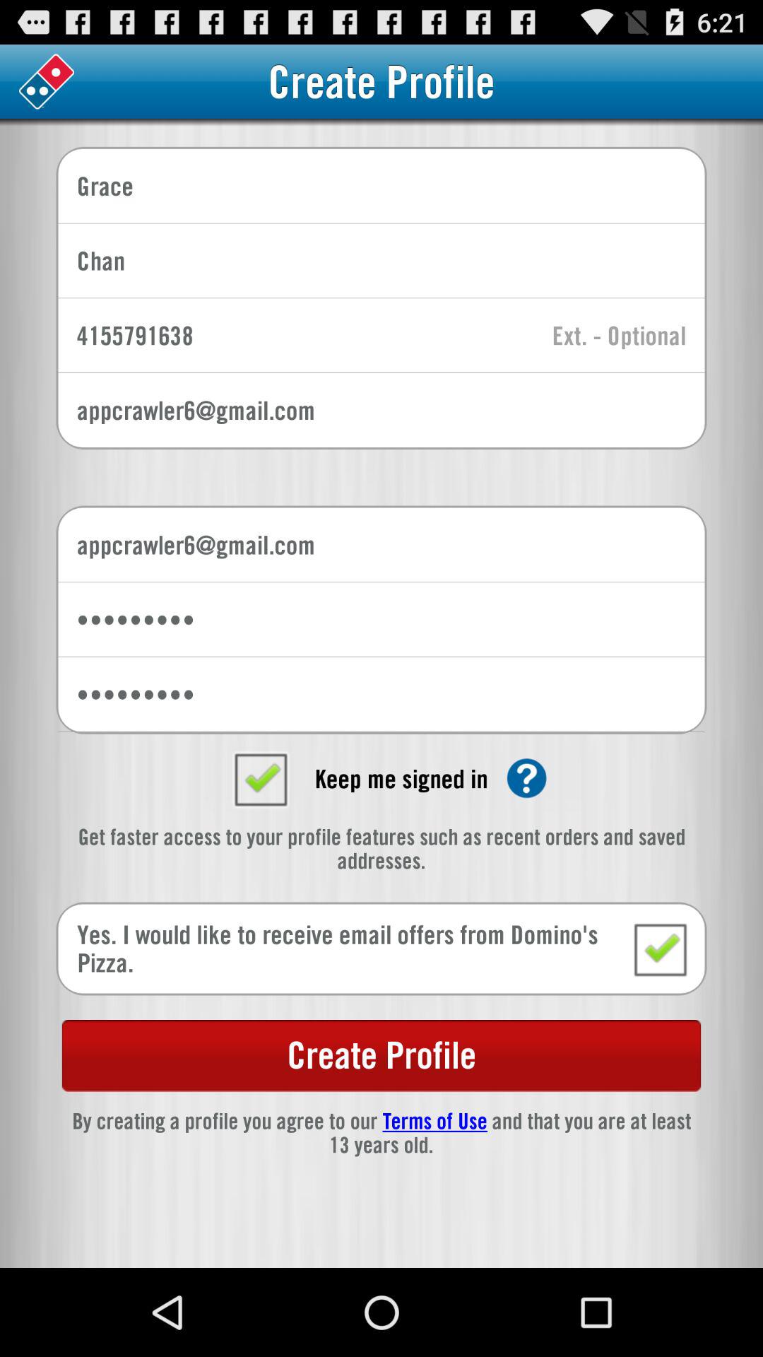 Image resolution: width=763 pixels, height=1357 pixels. Describe the element at coordinates (527, 778) in the screenshot. I see `click here for help` at that location.